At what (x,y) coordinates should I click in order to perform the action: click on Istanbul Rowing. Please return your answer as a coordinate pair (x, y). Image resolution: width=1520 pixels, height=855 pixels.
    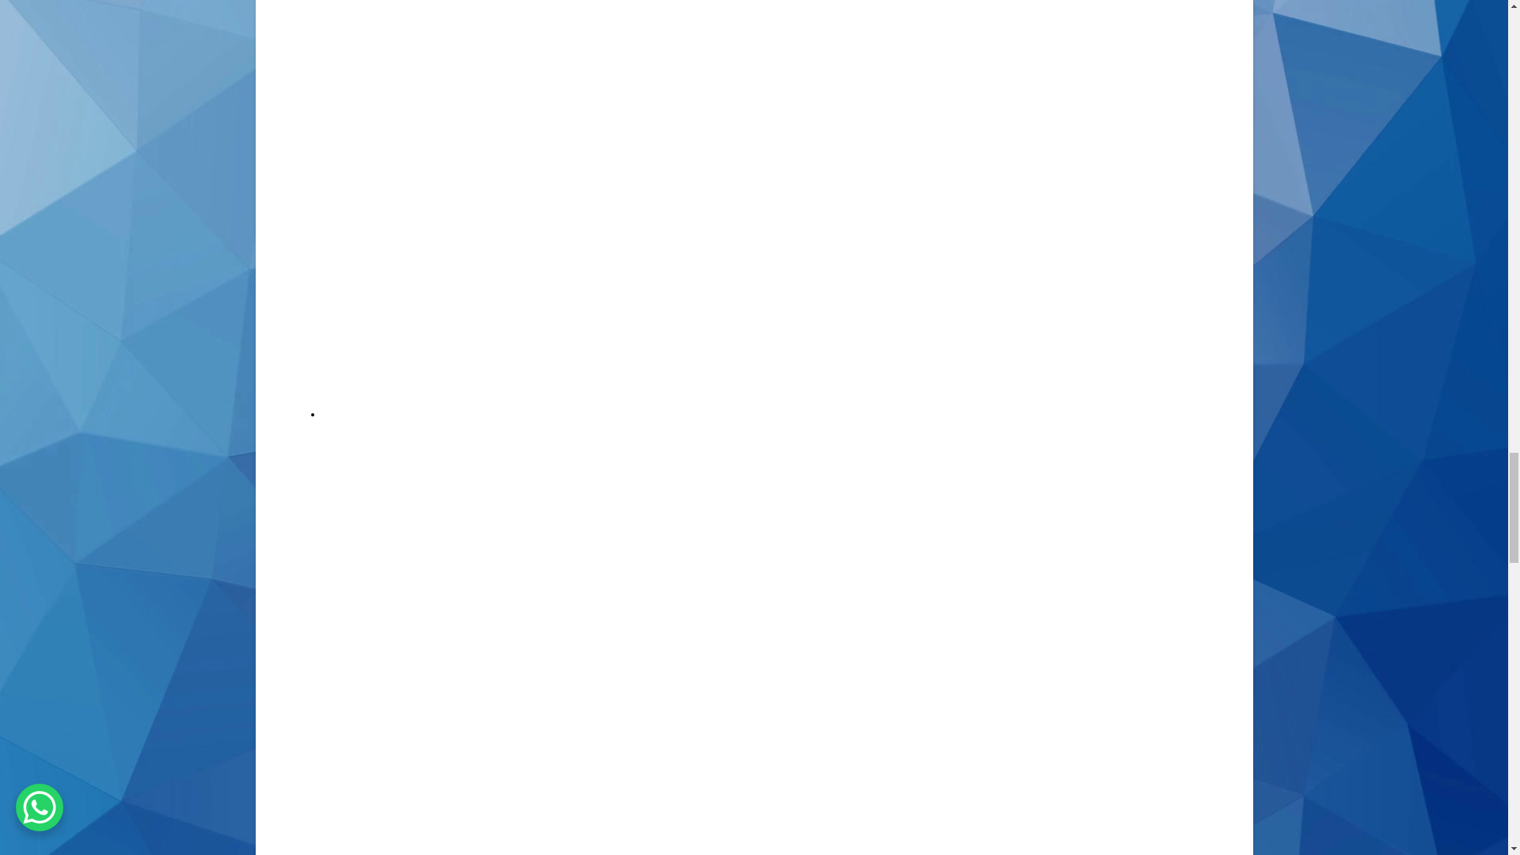
    Looking at the image, I should click on (718, 52).